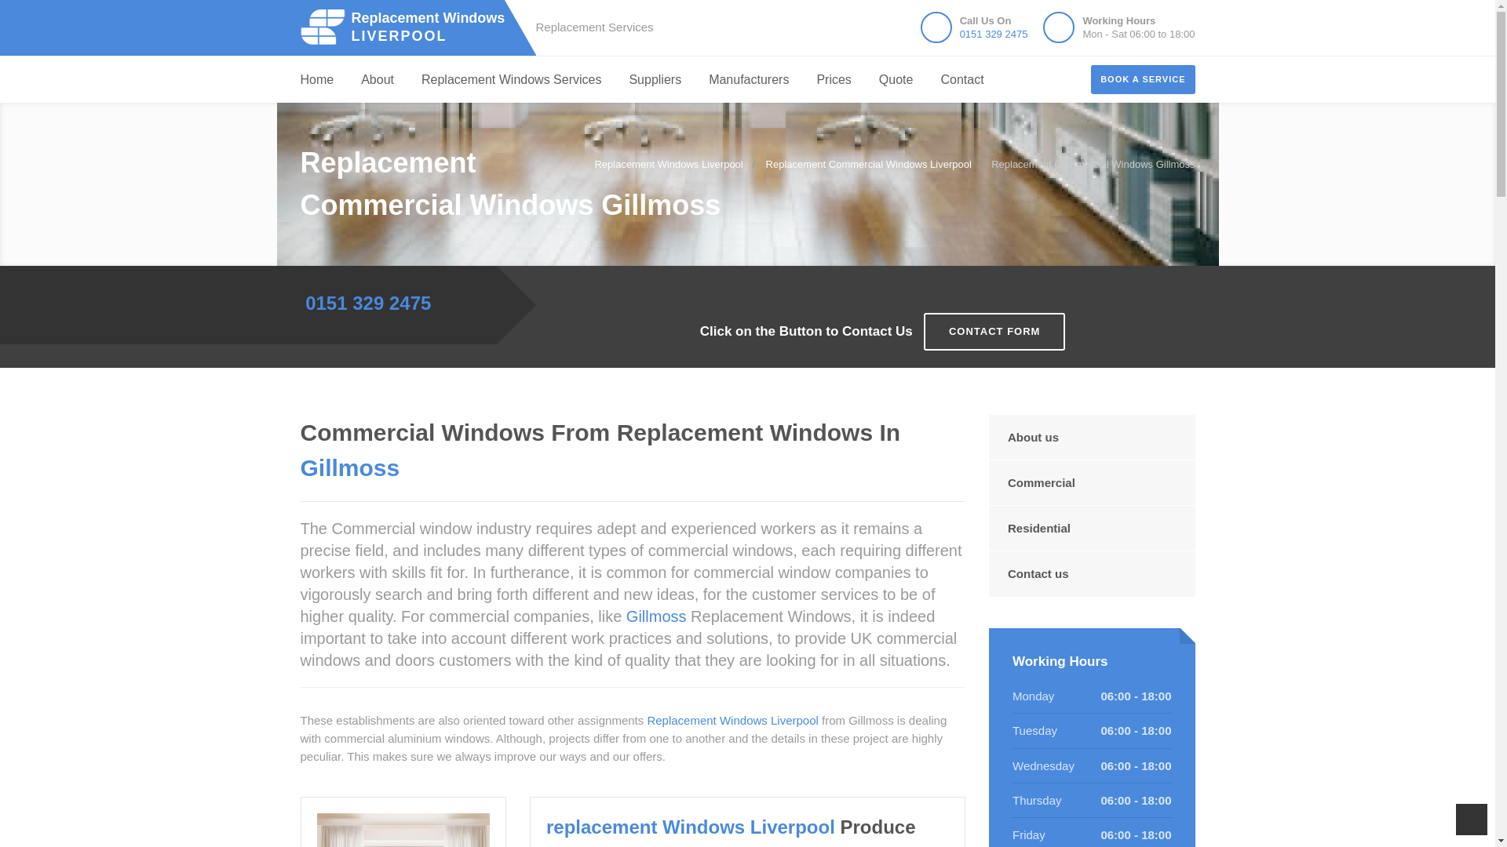 The height and width of the screenshot is (847, 1507). Describe the element at coordinates (868, 164) in the screenshot. I see `0151 329 2475` at that location.